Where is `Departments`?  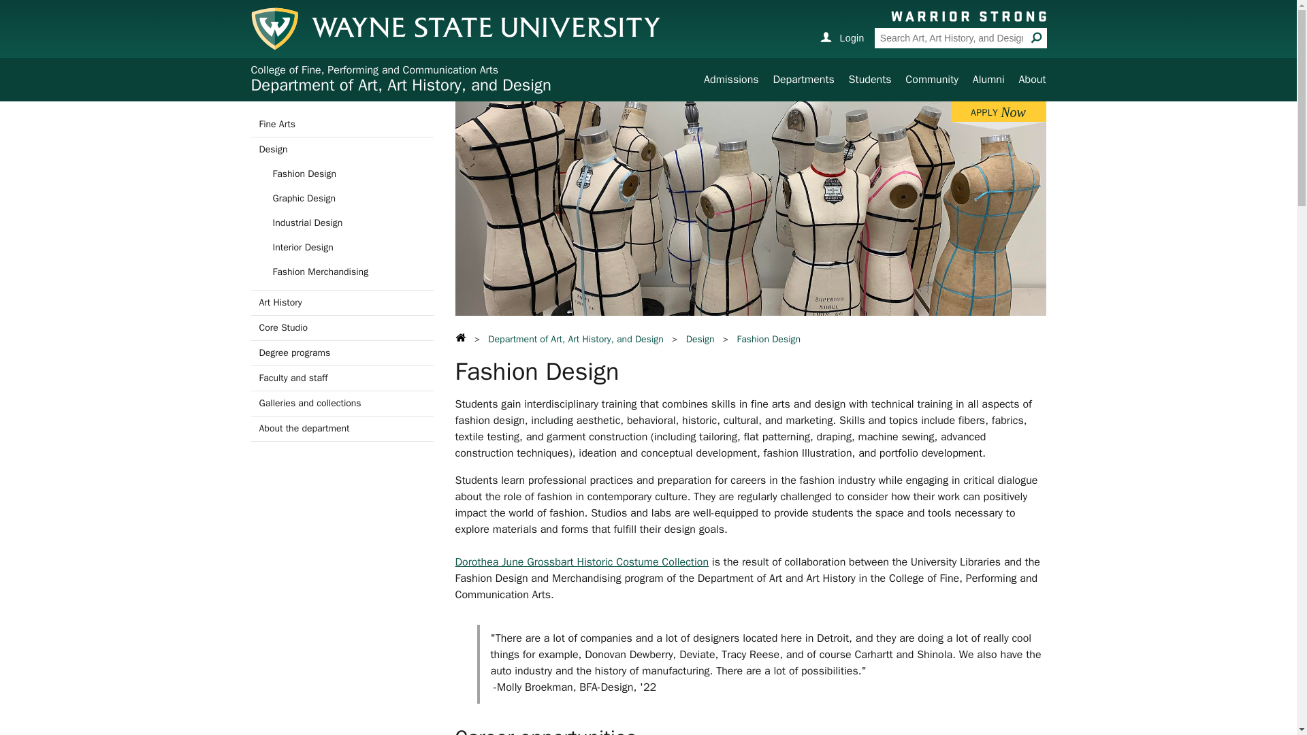 Departments is located at coordinates (803, 79).